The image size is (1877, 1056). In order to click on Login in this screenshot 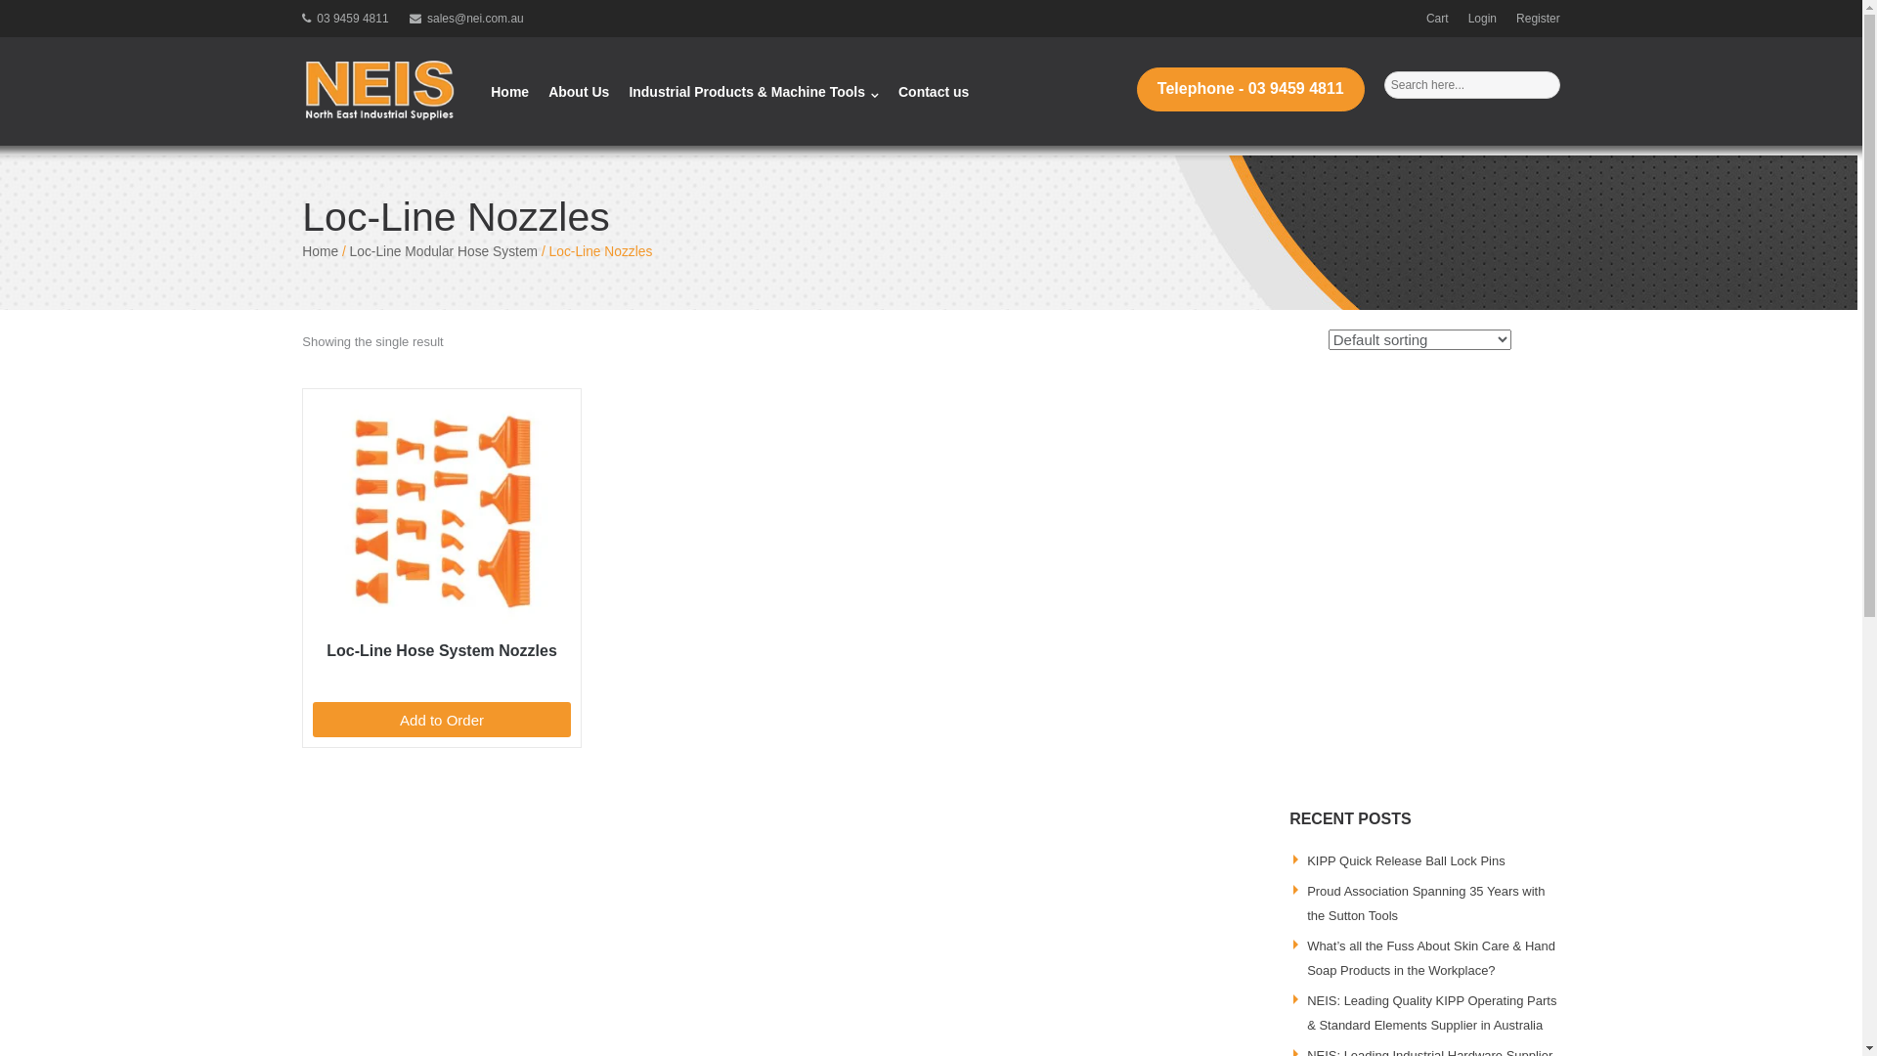, I will do `click(1482, 19)`.